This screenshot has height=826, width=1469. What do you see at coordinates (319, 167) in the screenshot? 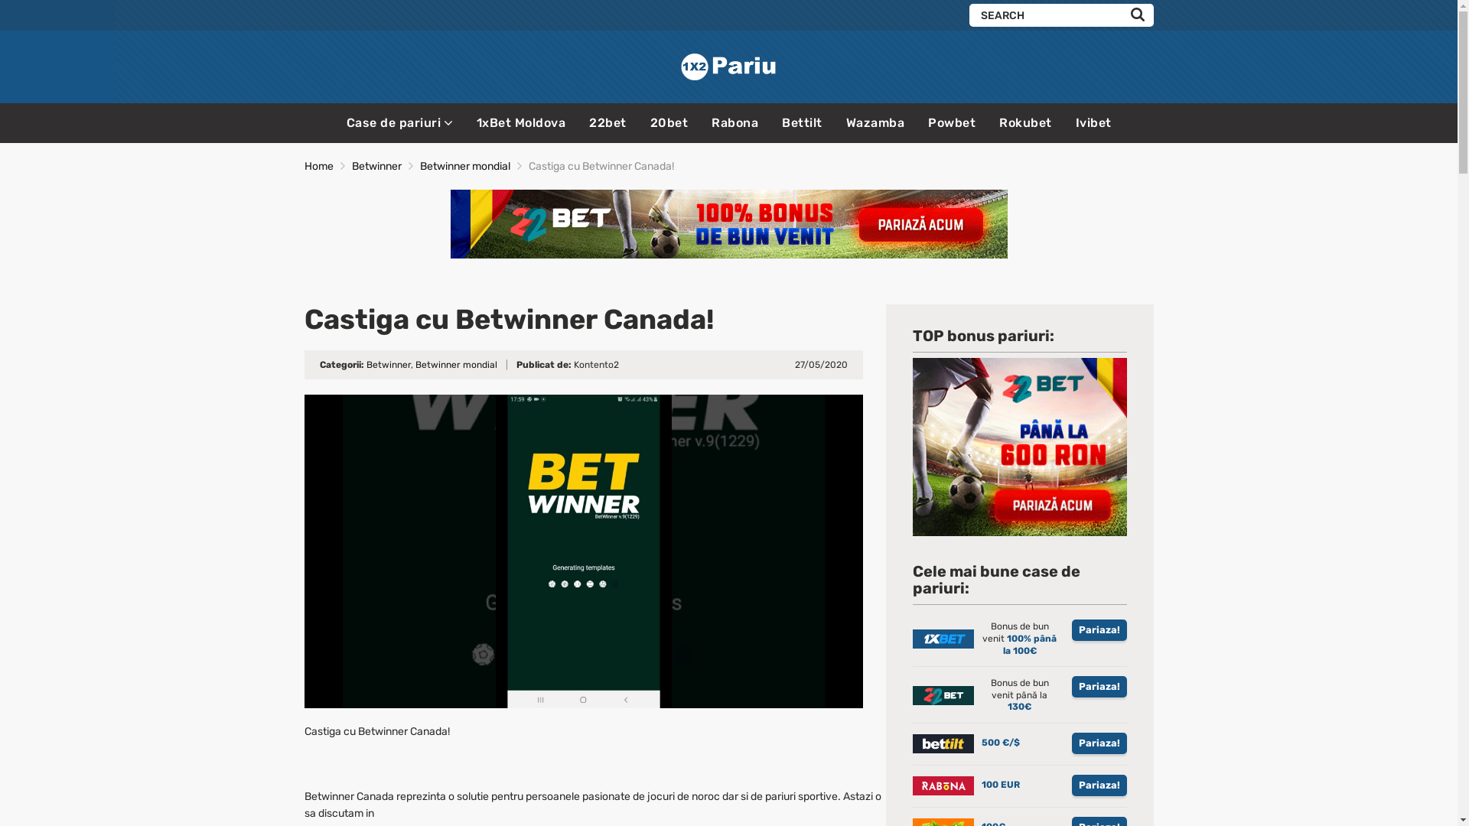
I see `Home` at bounding box center [319, 167].